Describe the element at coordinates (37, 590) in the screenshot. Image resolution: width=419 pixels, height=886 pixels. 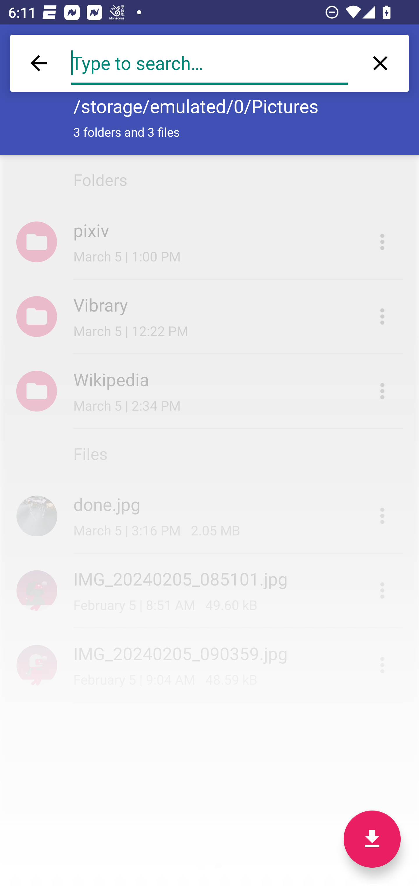
I see `icon` at that location.